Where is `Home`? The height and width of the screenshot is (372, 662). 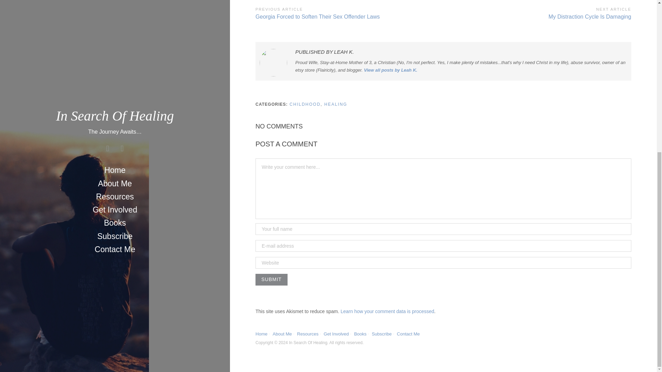 Home is located at coordinates (282, 334).